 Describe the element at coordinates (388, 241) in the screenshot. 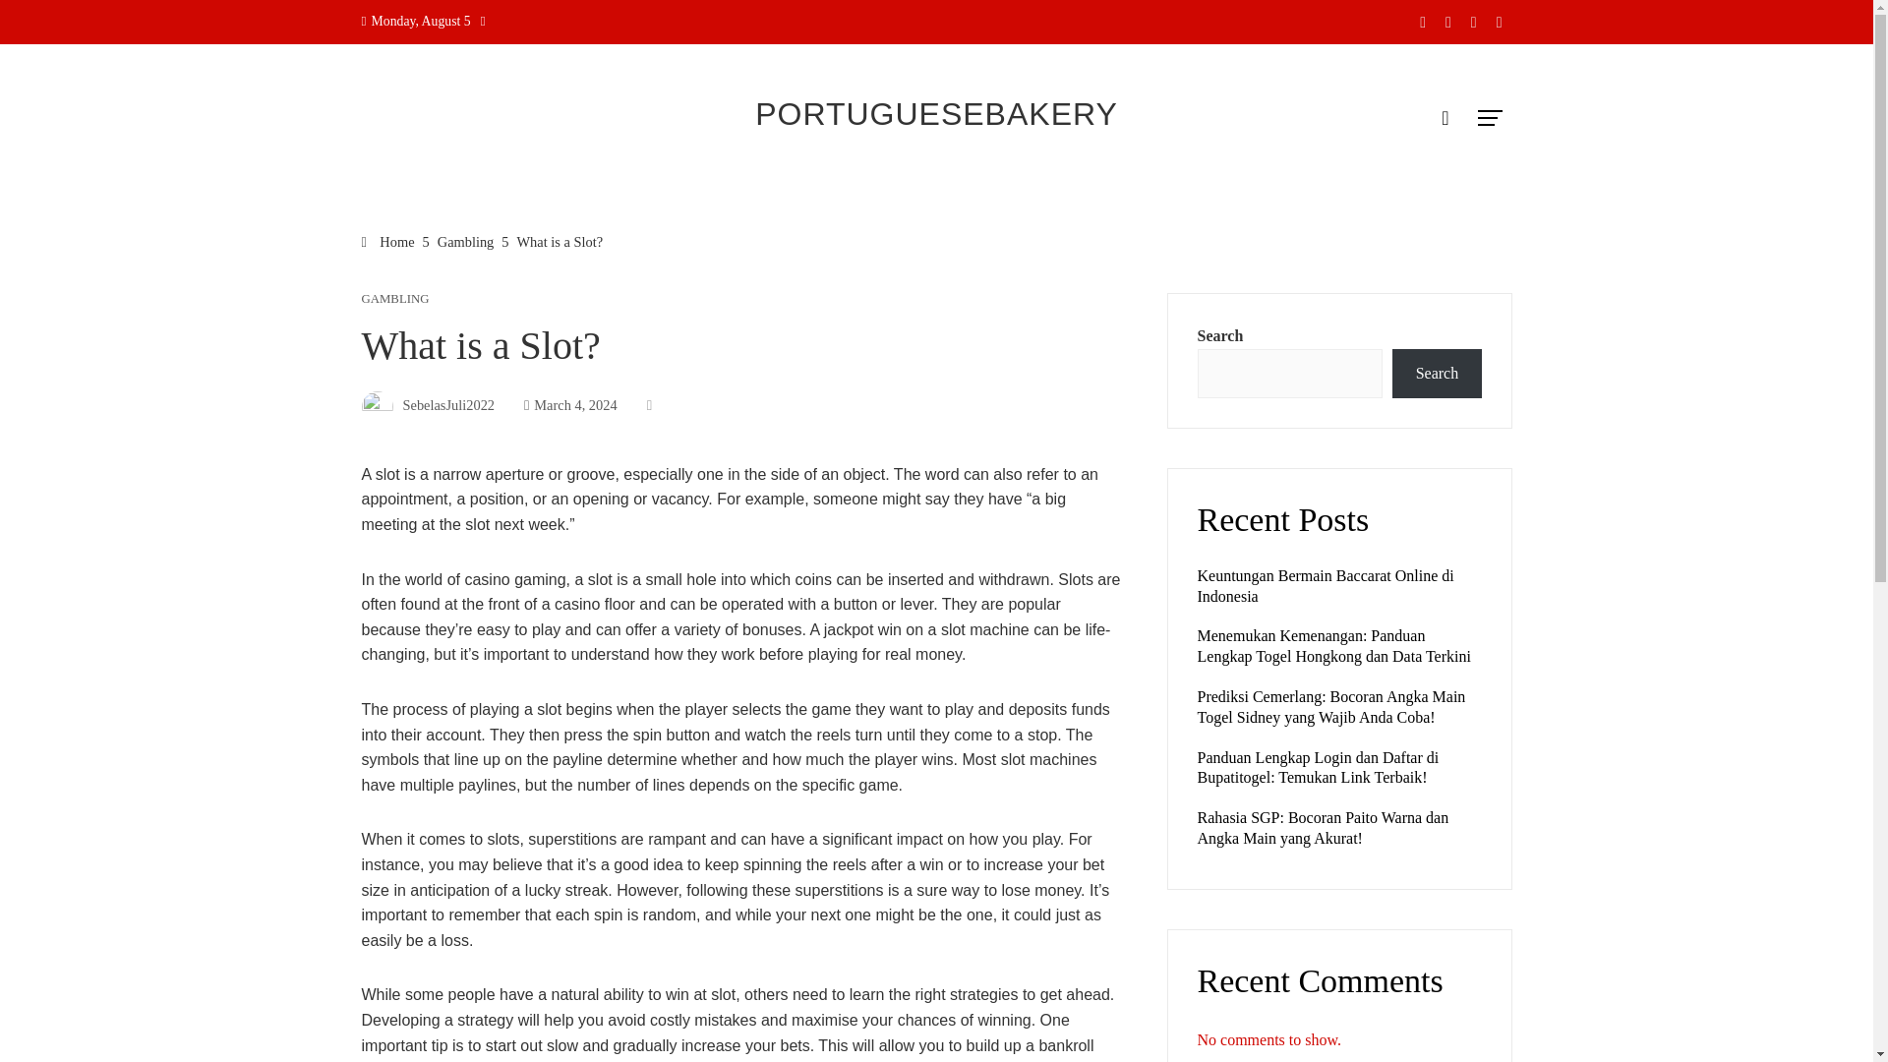

I see `Home` at that location.